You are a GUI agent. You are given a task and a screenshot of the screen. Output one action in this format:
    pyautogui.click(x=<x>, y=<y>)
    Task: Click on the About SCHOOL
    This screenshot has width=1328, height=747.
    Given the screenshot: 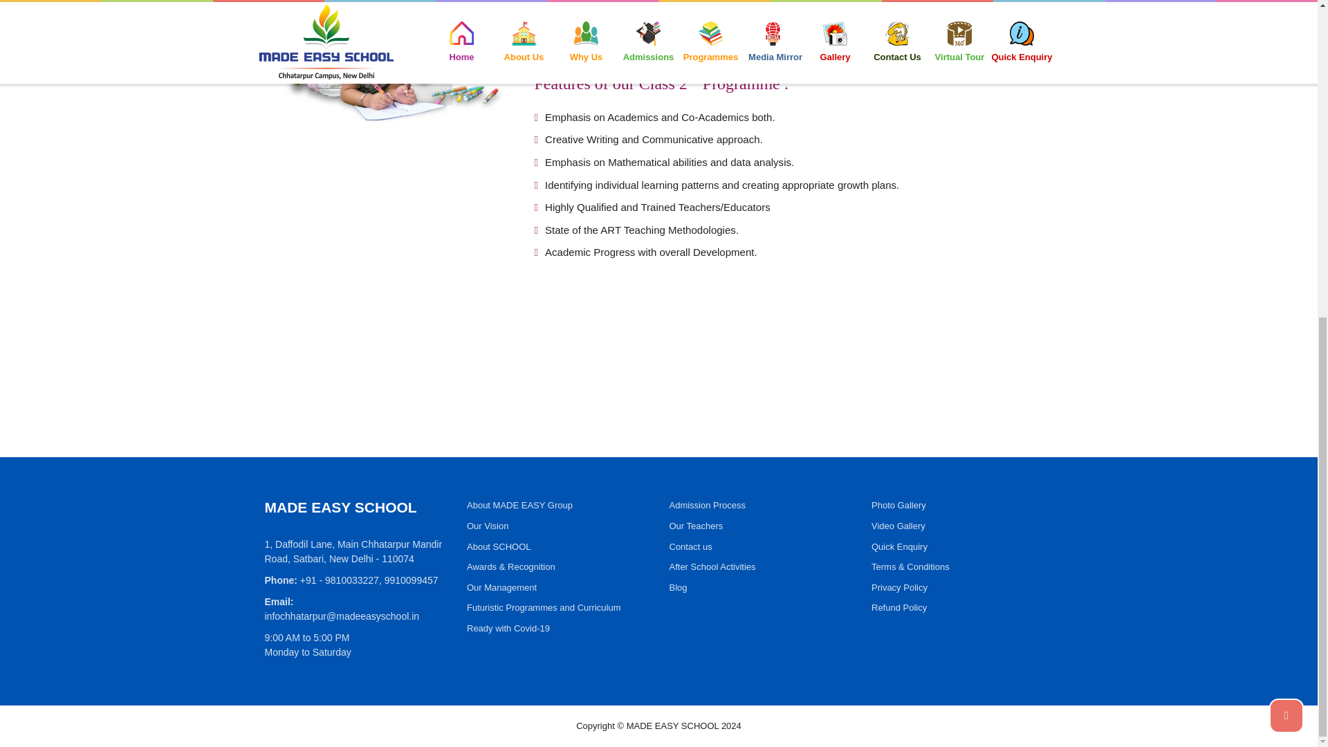 What is the action you would take?
    pyautogui.click(x=499, y=546)
    